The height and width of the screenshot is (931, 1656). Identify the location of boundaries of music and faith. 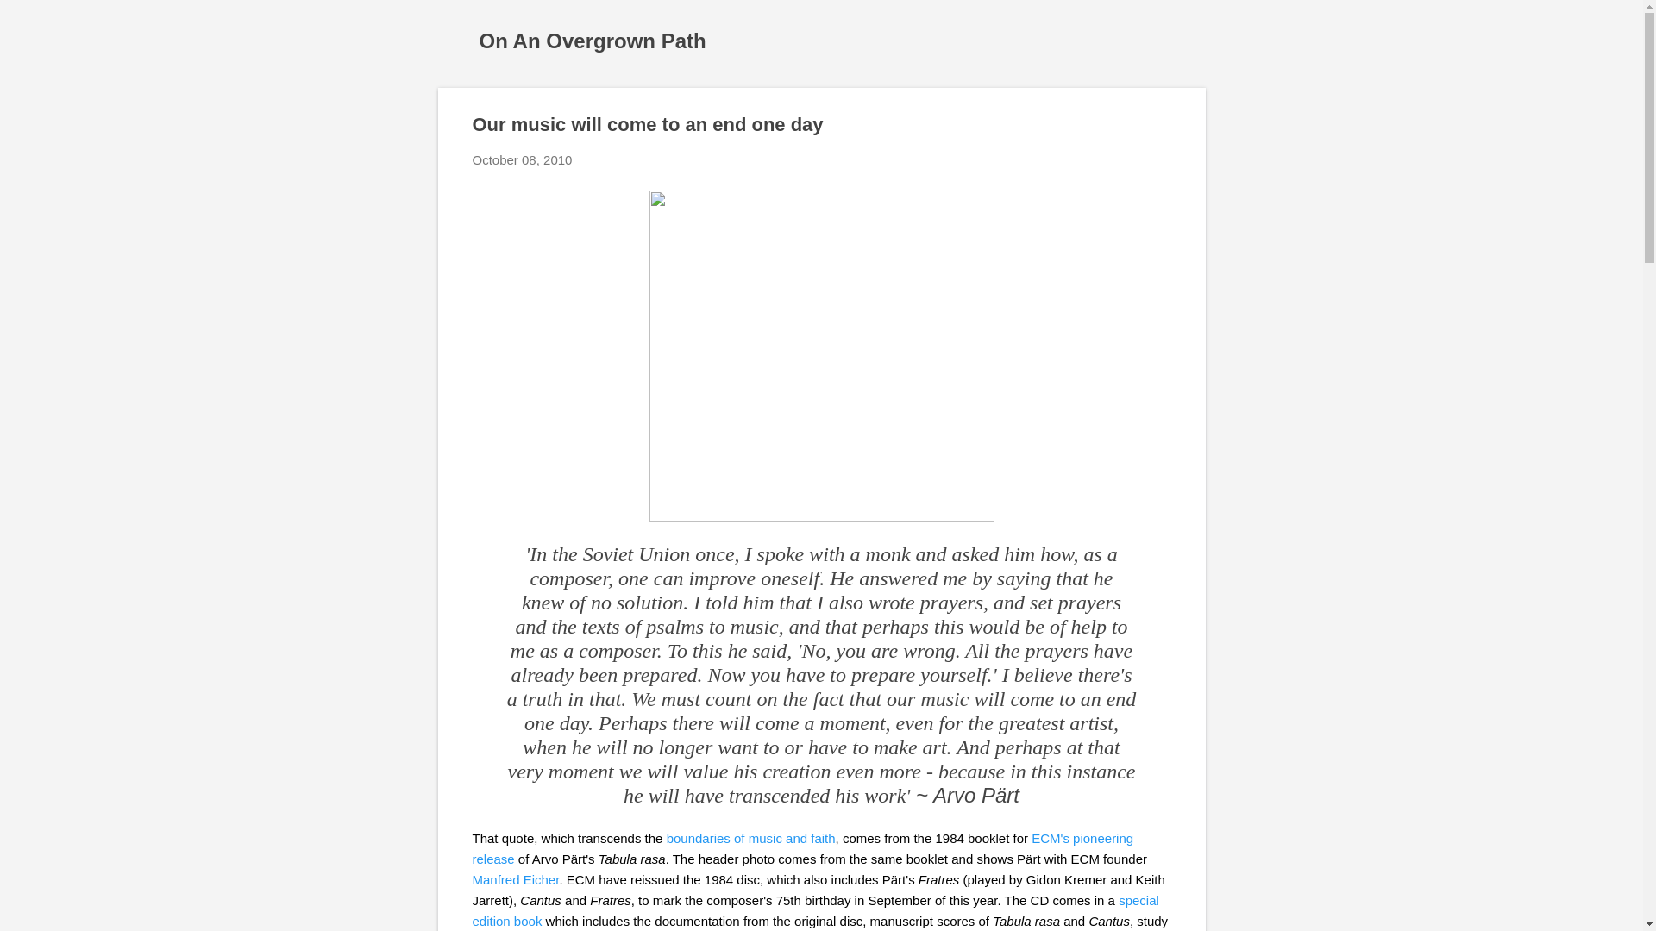
(751, 838).